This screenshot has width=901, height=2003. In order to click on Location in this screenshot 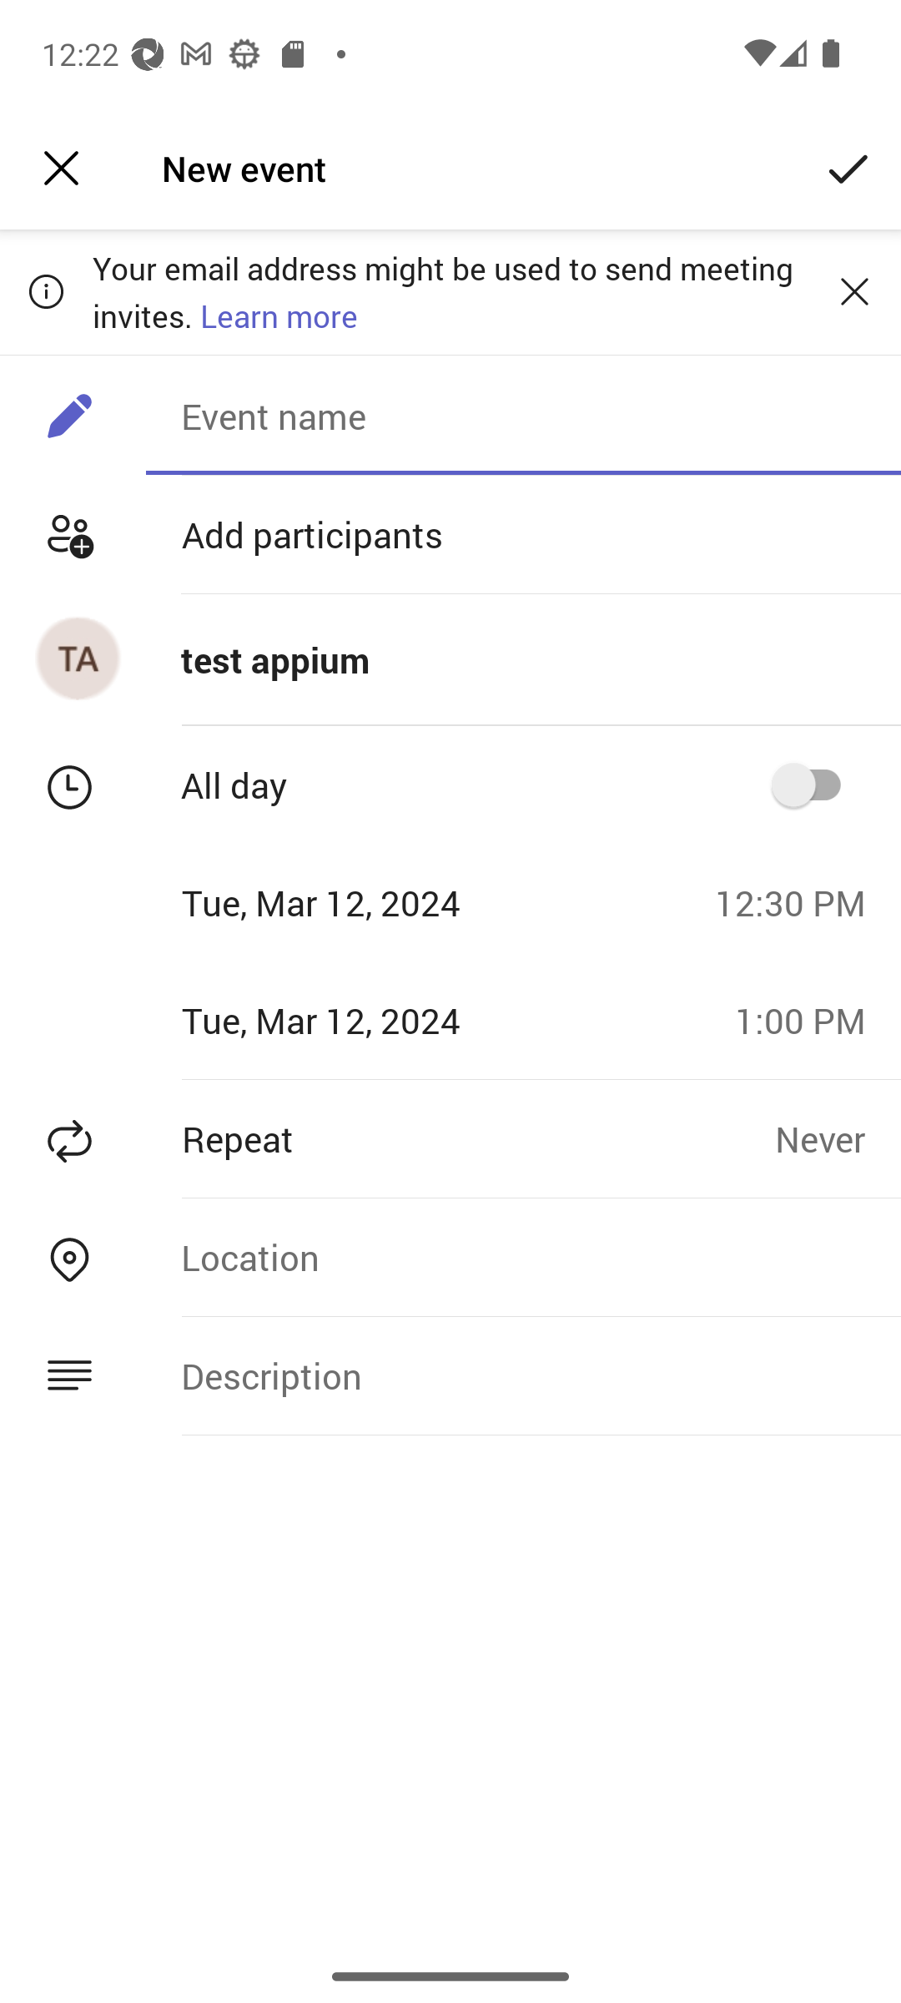, I will do `click(523, 1257)`.